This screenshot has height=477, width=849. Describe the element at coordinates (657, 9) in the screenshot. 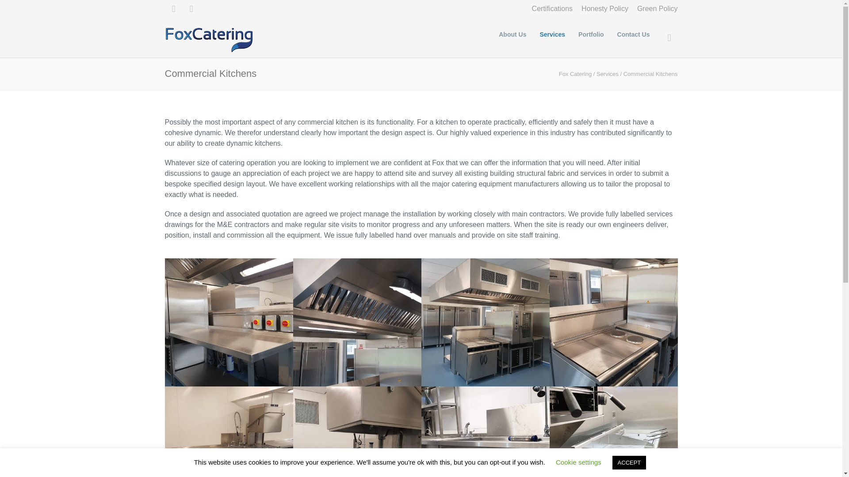

I see `Green Policy` at that location.